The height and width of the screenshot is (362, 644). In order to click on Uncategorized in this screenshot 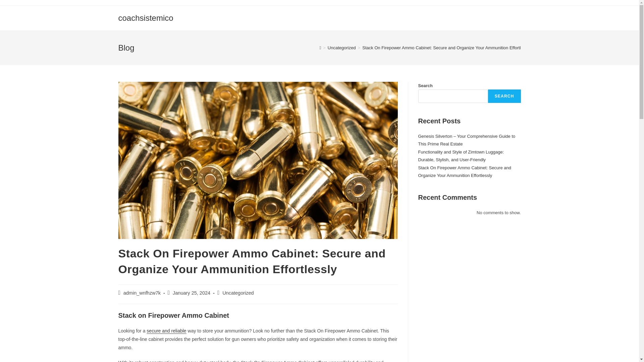, I will do `click(342, 48)`.